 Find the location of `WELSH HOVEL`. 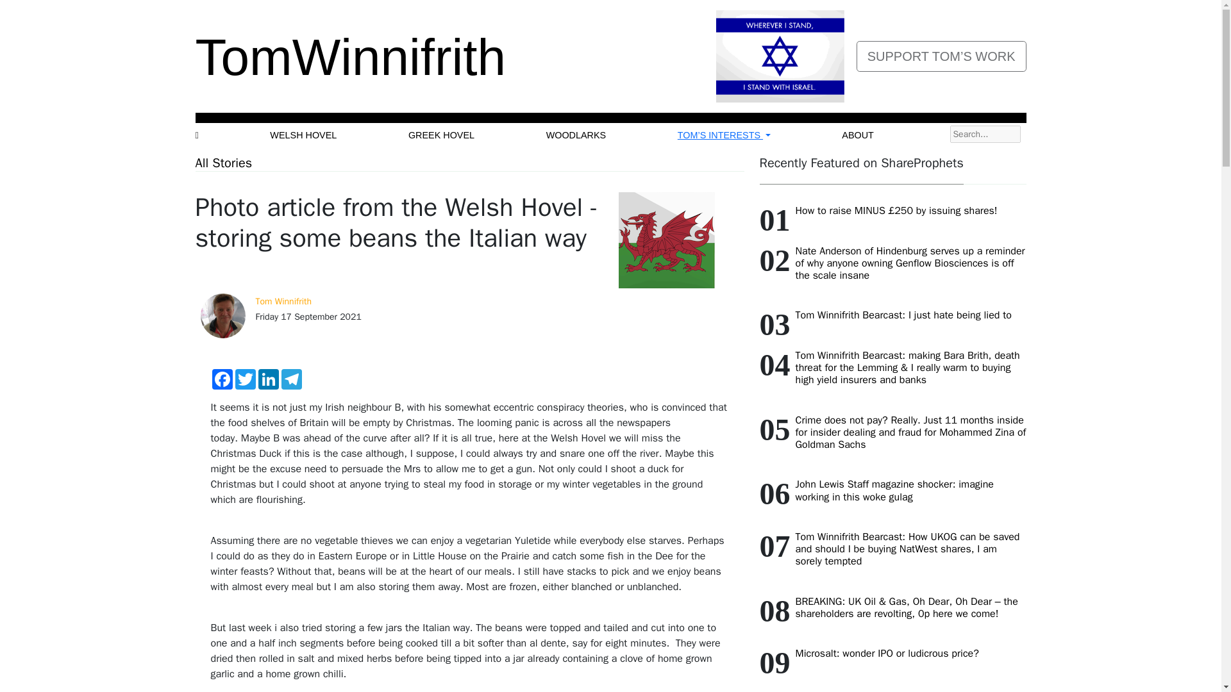

WELSH HOVEL is located at coordinates (303, 136).